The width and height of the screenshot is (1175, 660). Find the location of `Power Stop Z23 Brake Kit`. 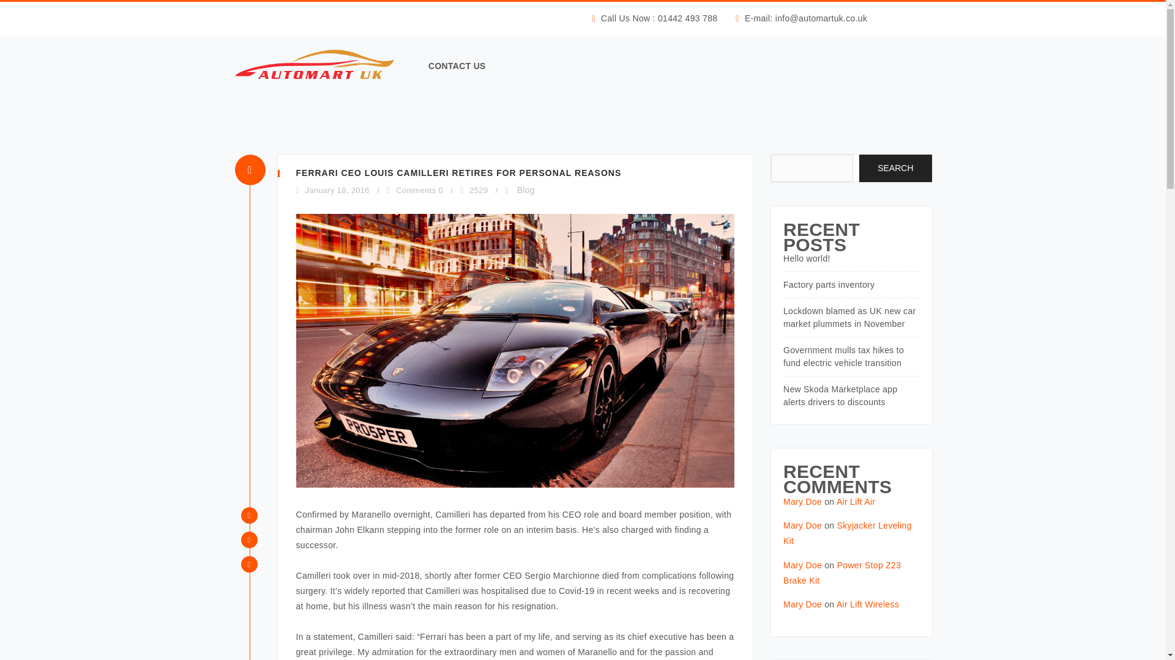

Power Stop Z23 Brake Kit is located at coordinates (842, 572).